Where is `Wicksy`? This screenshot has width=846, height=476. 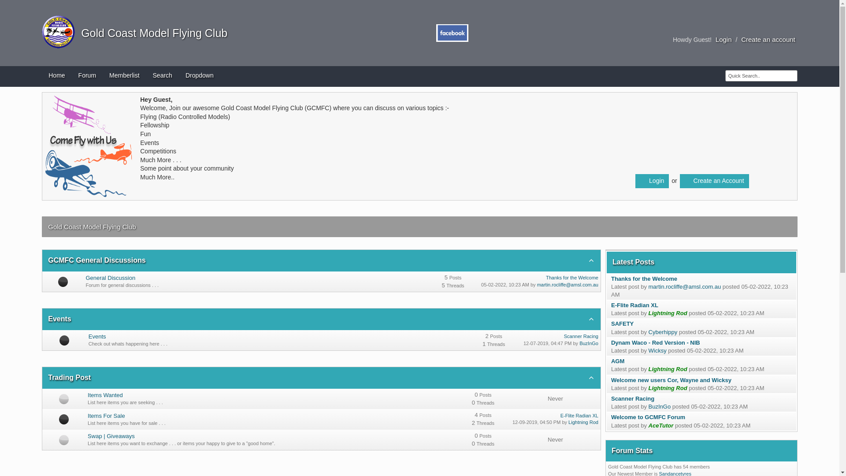
Wicksy is located at coordinates (657, 351).